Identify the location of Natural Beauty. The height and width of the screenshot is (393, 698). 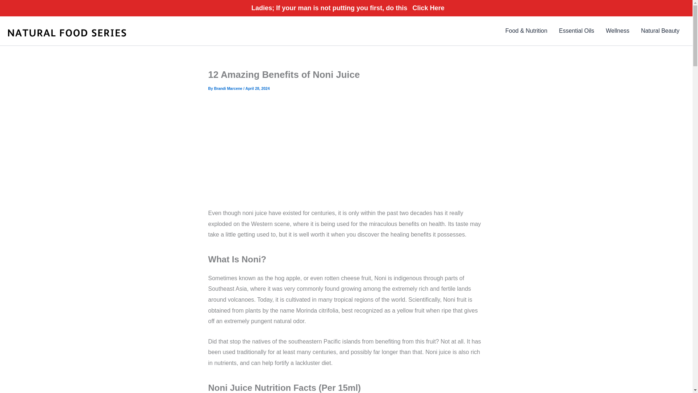
(660, 31).